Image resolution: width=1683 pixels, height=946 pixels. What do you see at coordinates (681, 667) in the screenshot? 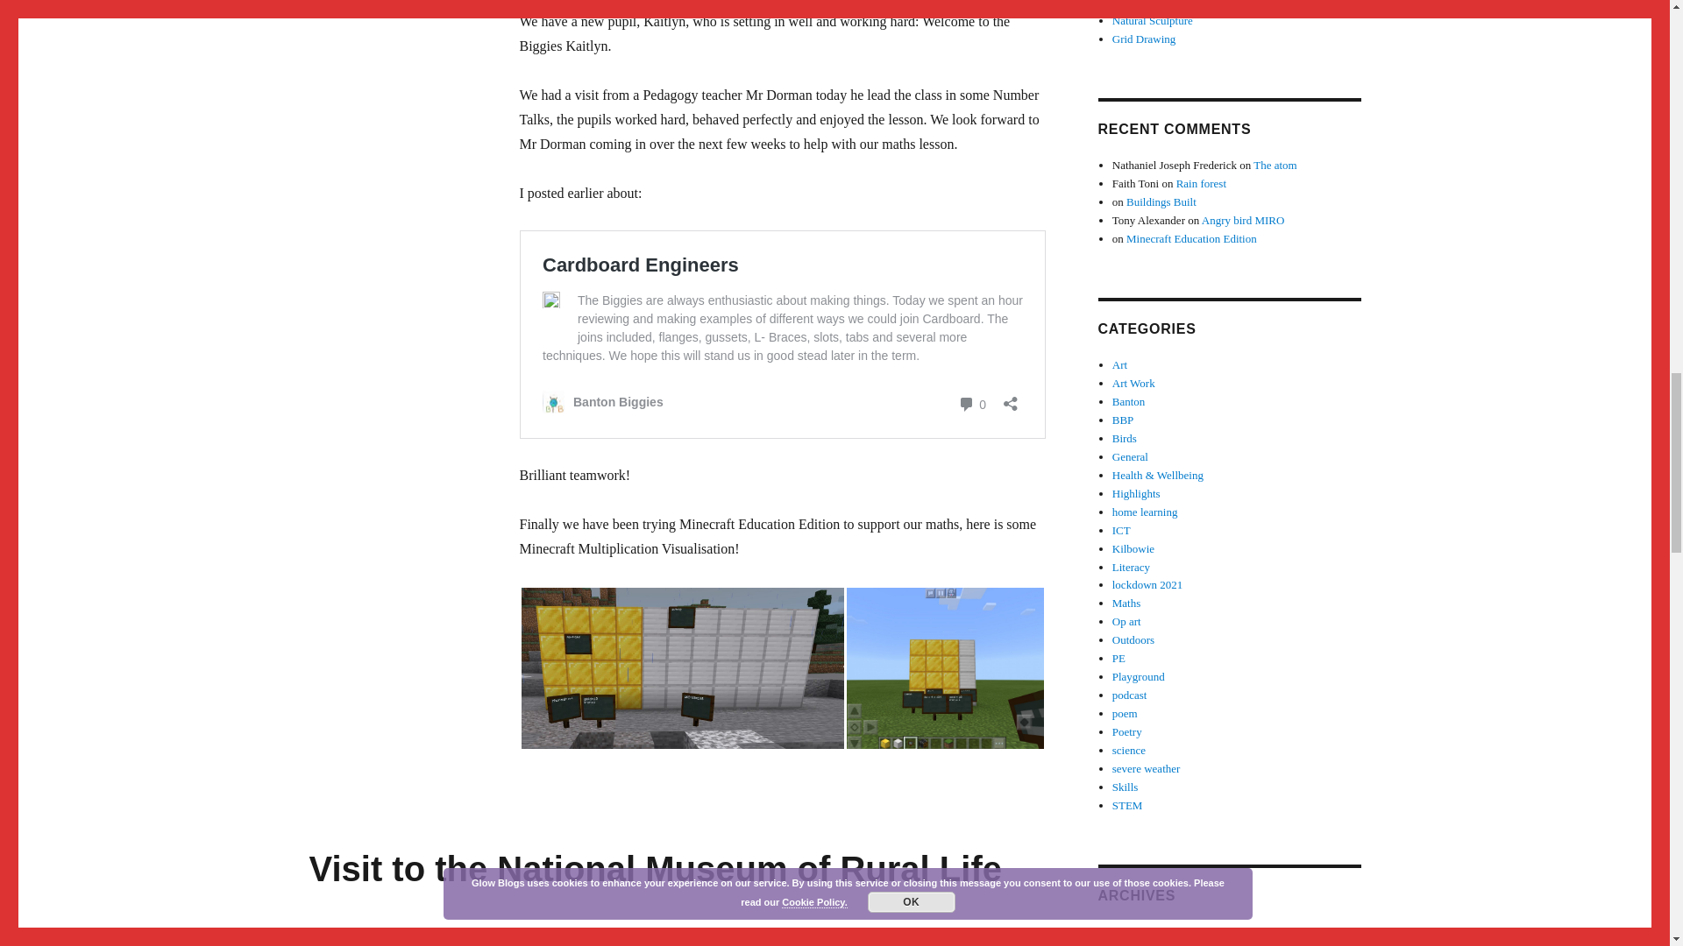
I see `rhu-minecraft` at bounding box center [681, 667].